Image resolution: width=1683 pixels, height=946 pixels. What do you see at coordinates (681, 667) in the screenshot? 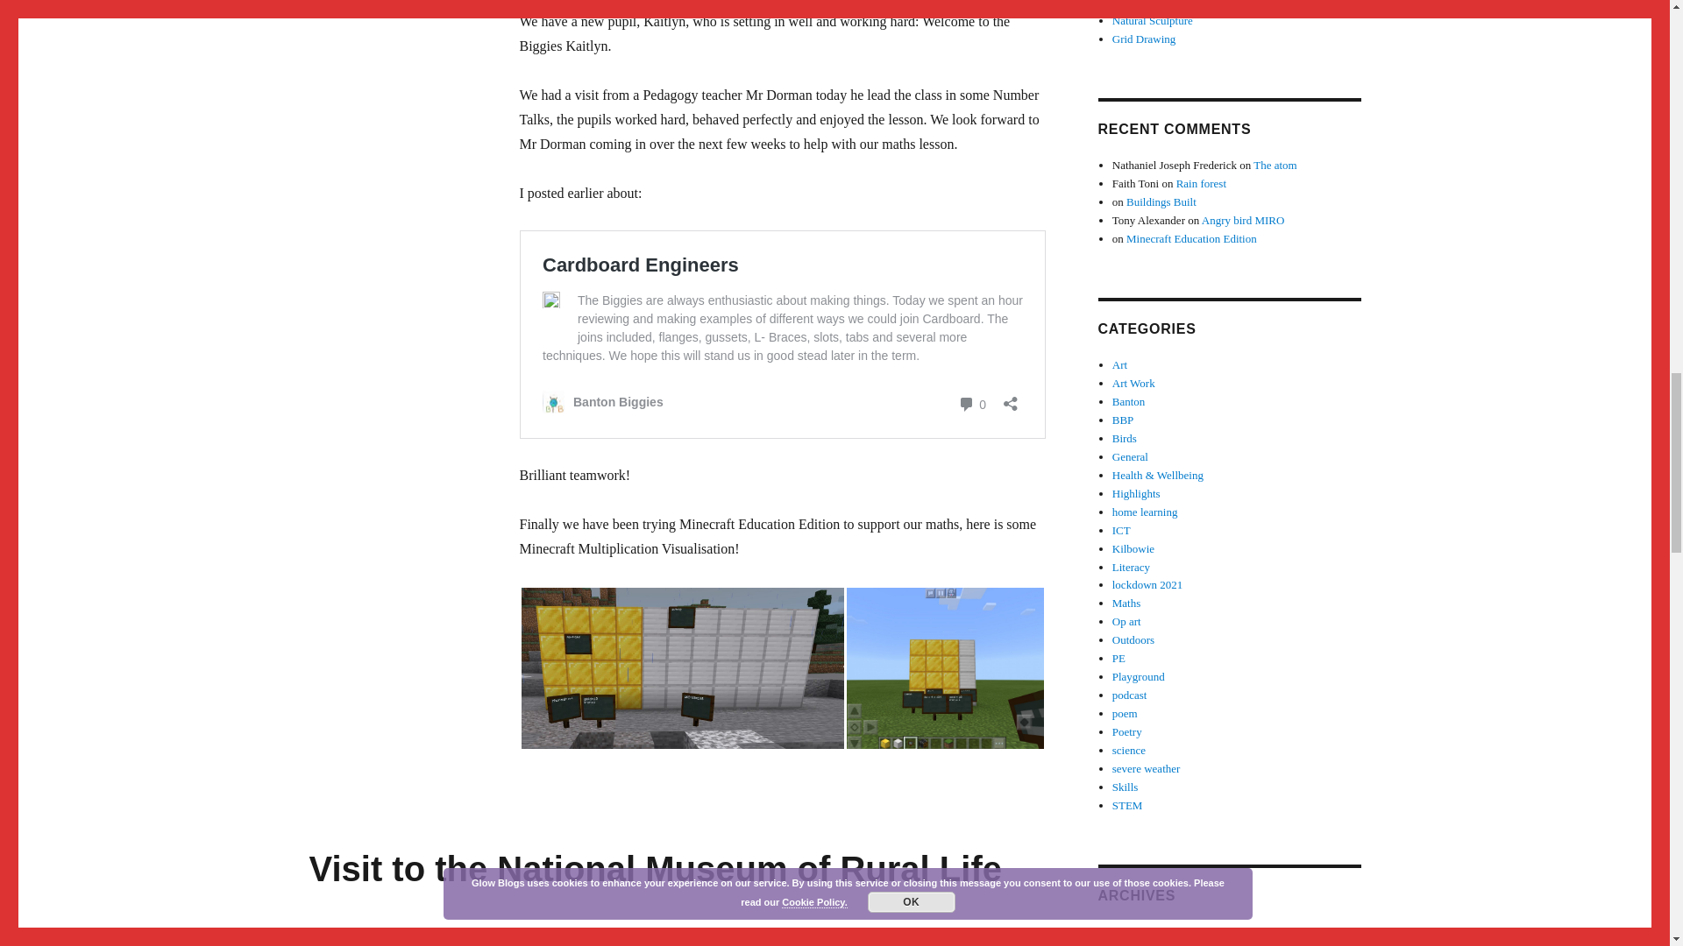
I see `rhu-minecraft` at bounding box center [681, 667].